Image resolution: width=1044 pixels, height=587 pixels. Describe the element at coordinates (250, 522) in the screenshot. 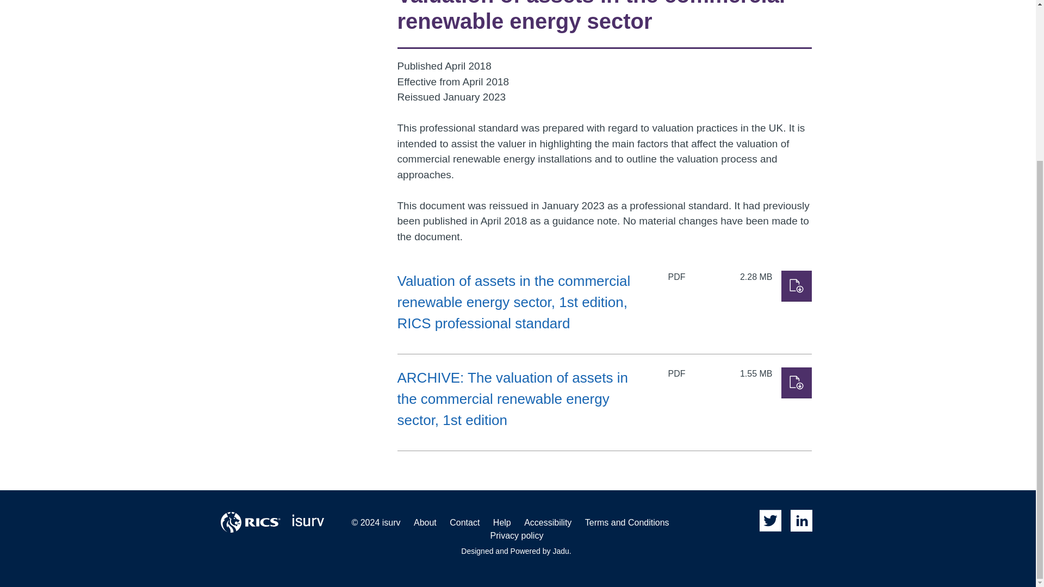

I see `RICS` at that location.